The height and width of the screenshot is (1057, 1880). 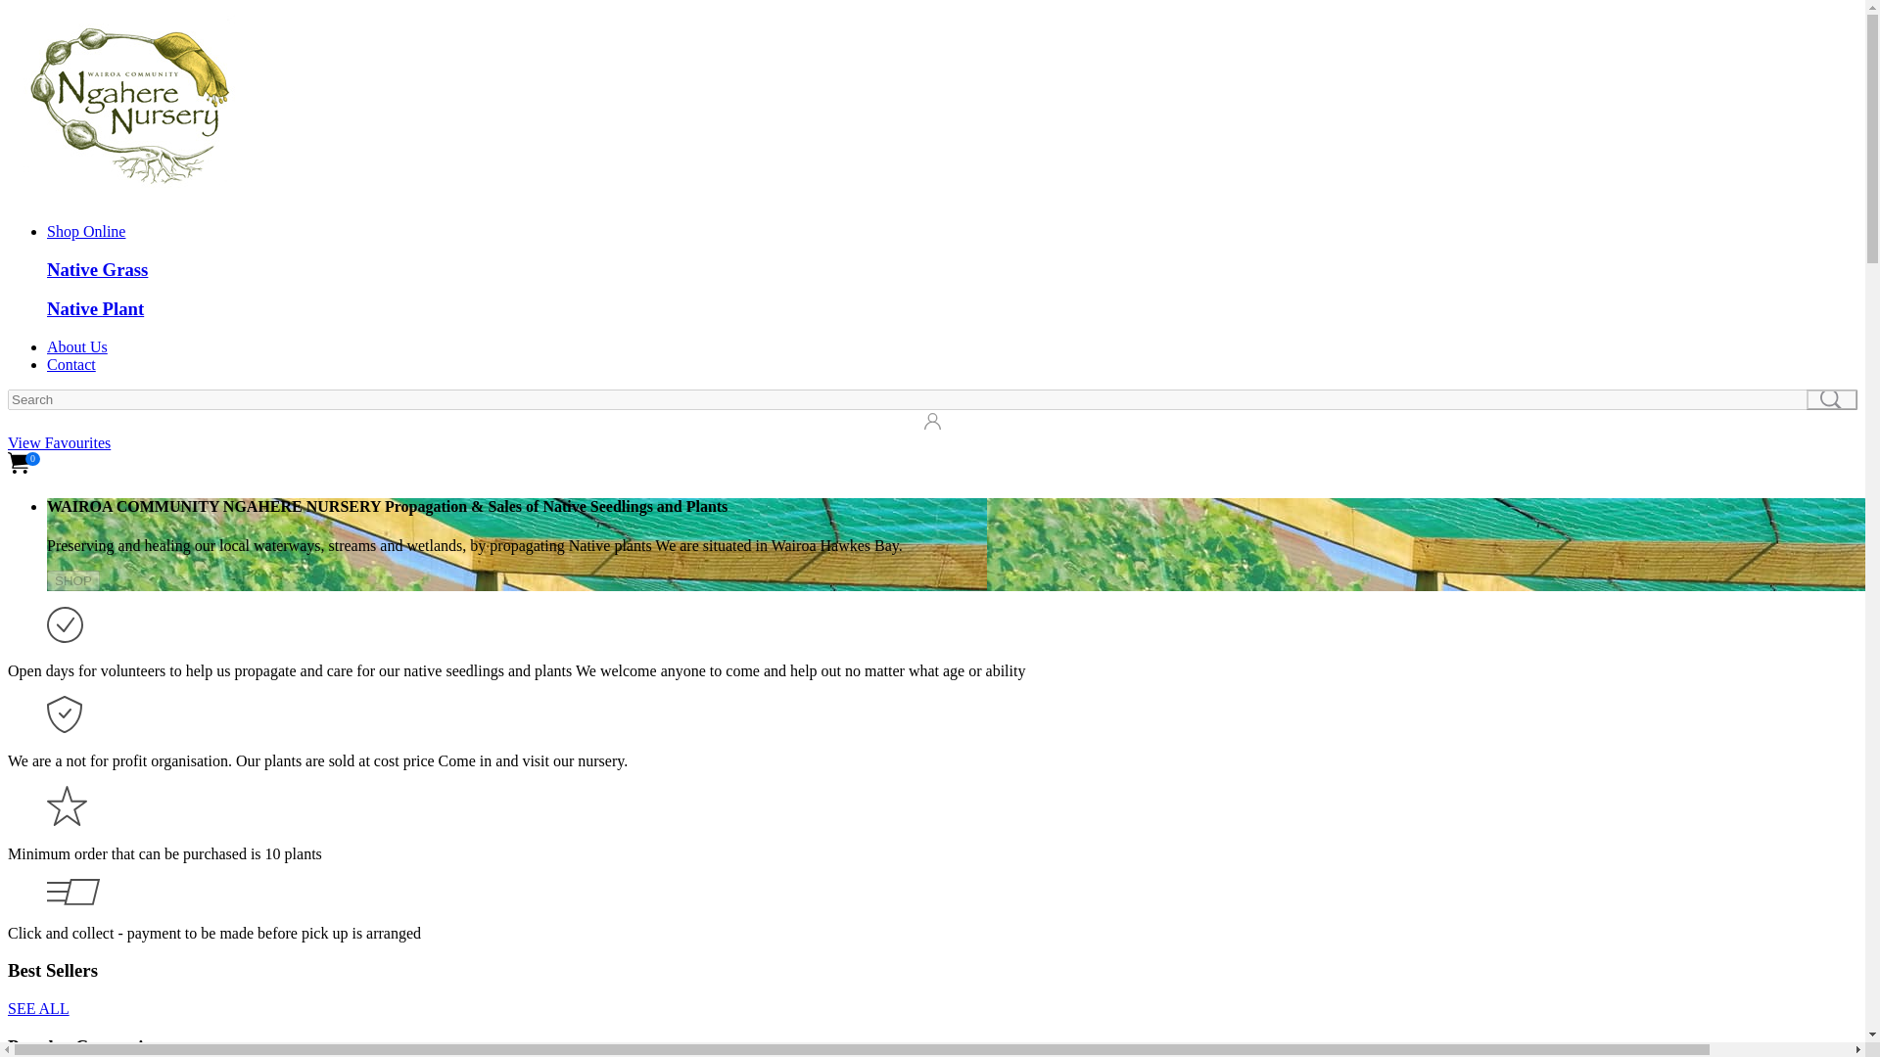 What do you see at coordinates (59, 442) in the screenshot?
I see `View Favourites` at bounding box center [59, 442].